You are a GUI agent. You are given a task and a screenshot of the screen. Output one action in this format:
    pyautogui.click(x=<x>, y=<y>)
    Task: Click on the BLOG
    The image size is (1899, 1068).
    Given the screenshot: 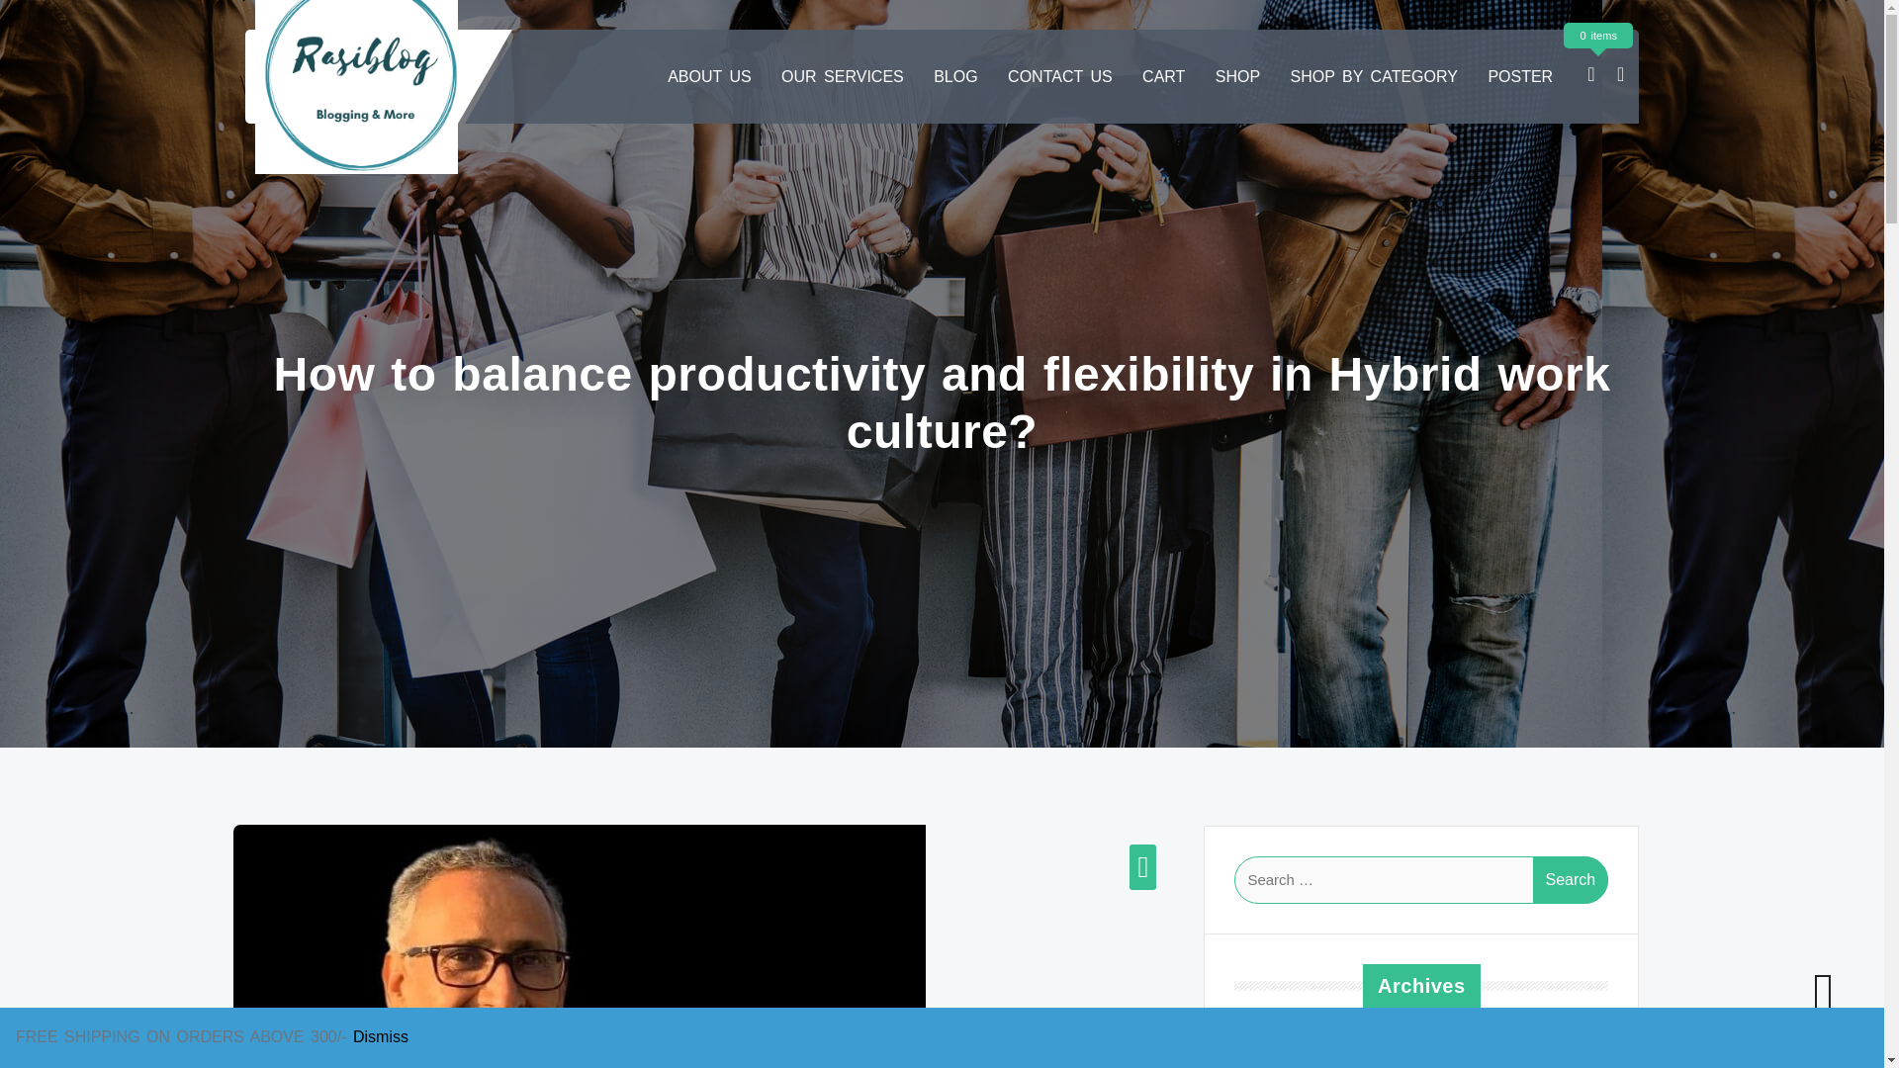 What is the action you would take?
    pyautogui.click(x=955, y=77)
    